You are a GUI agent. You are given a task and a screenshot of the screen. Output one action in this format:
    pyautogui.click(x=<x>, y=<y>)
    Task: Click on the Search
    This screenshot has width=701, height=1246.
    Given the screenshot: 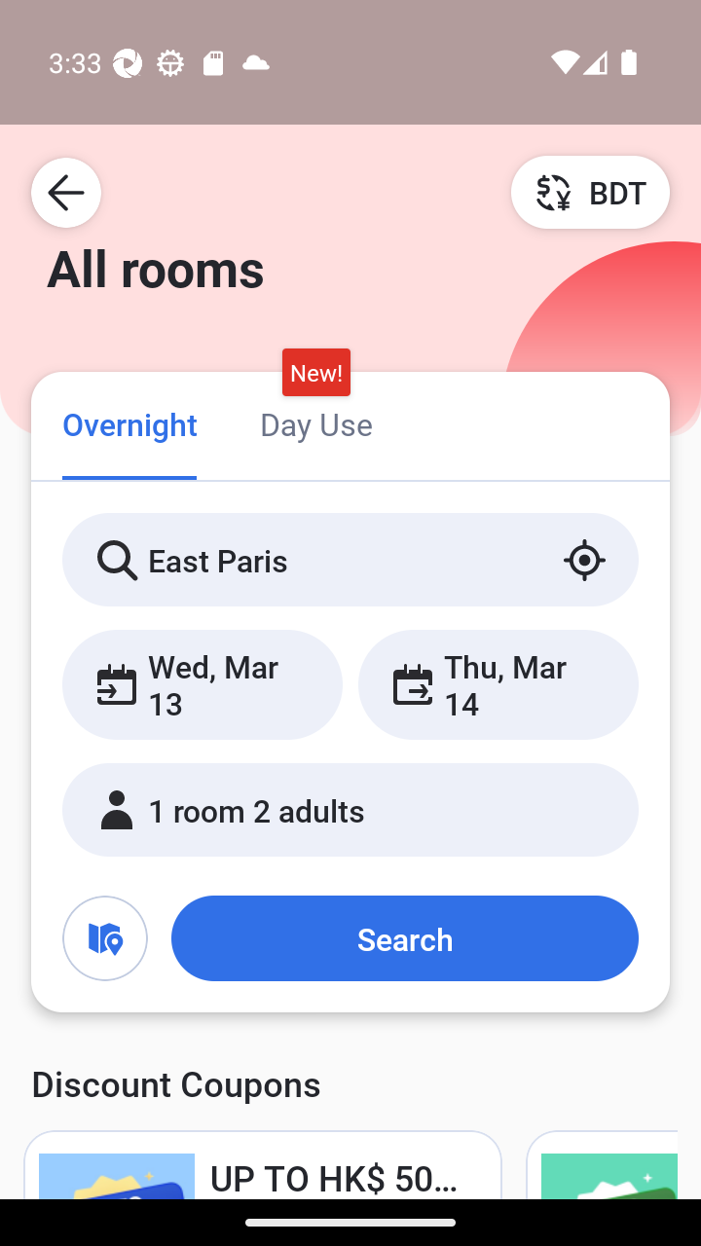 What is the action you would take?
    pyautogui.click(x=404, y=938)
    